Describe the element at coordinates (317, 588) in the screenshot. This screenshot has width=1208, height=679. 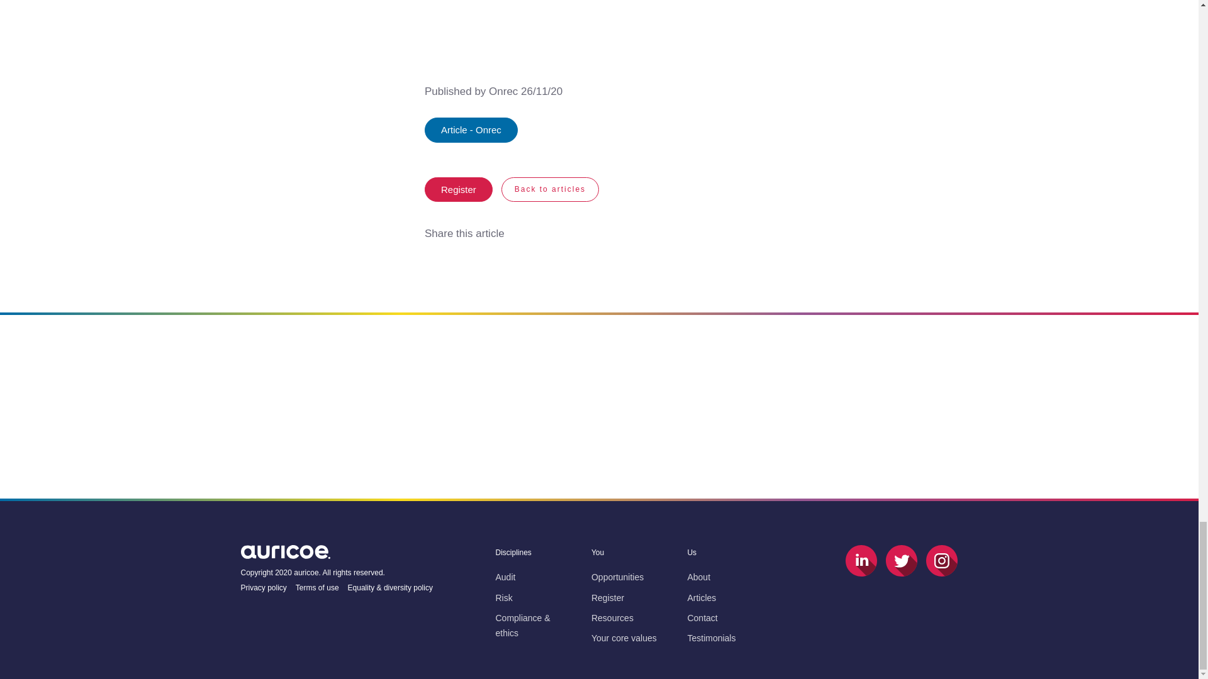
I see `Terms of use` at that location.